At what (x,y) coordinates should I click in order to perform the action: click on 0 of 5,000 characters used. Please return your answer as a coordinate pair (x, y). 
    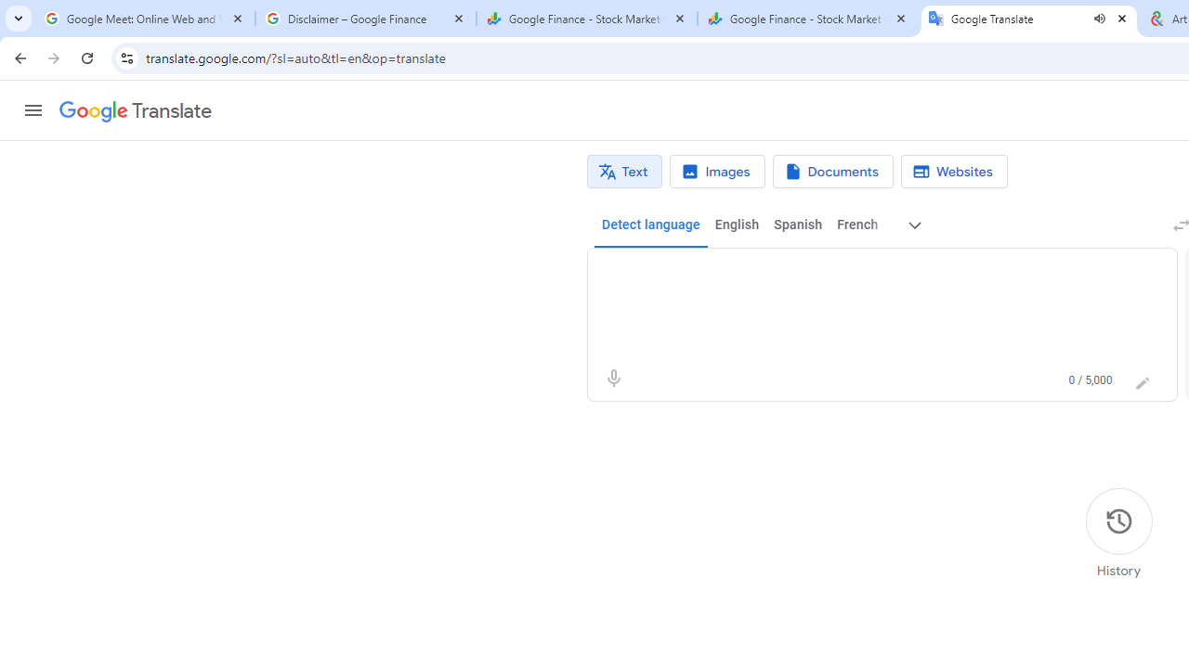
    Looking at the image, I should click on (1091, 380).